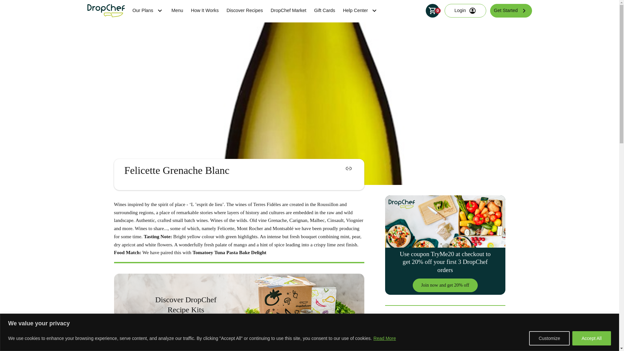  I want to click on Help Center, so click(360, 10).